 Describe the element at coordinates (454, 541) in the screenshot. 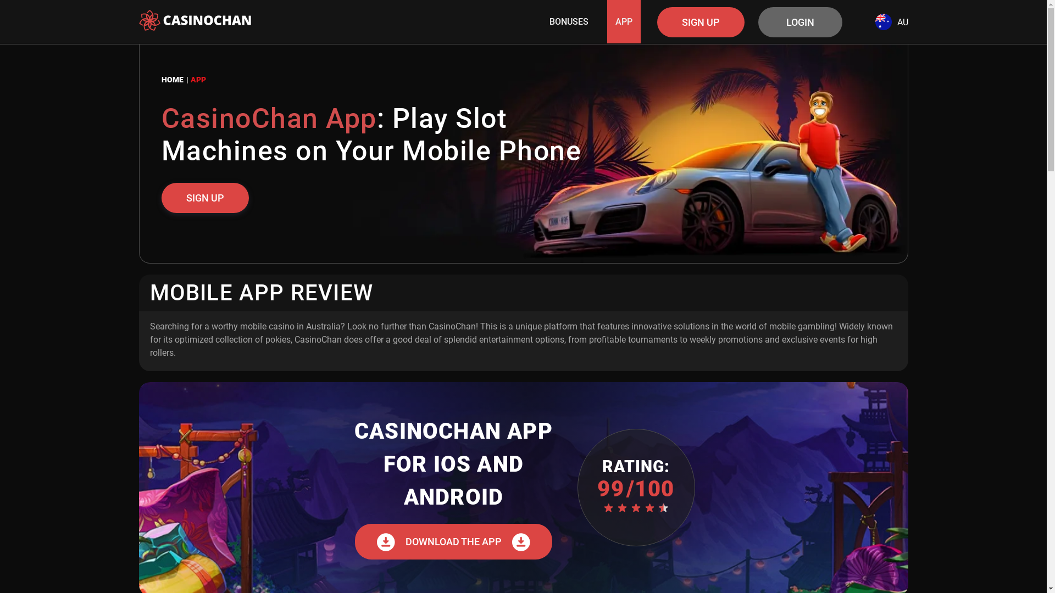

I see `DOWNLOAD THE APP` at that location.